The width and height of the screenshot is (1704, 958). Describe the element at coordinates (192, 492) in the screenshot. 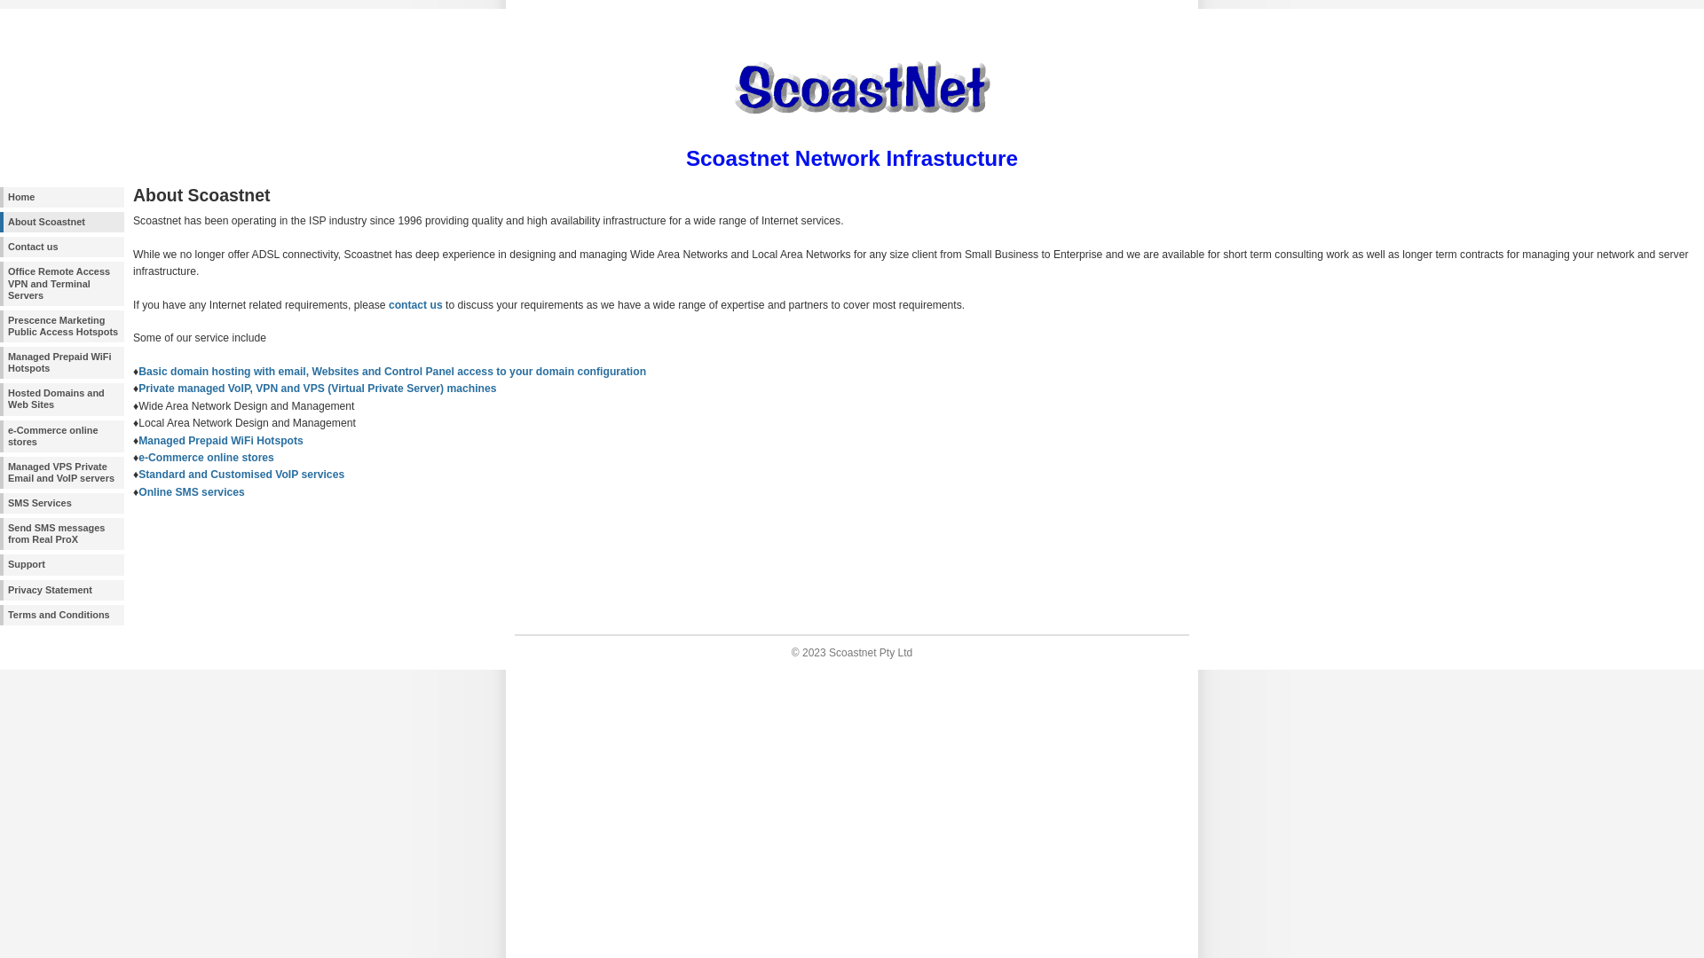

I see `Online SMS services` at that location.